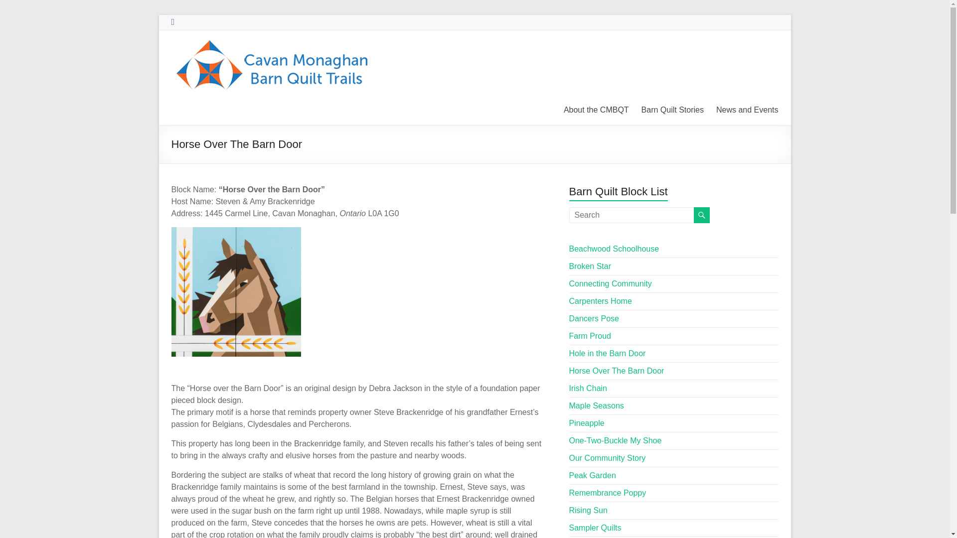  Describe the element at coordinates (596, 110) in the screenshot. I see `About the CMBQT` at that location.